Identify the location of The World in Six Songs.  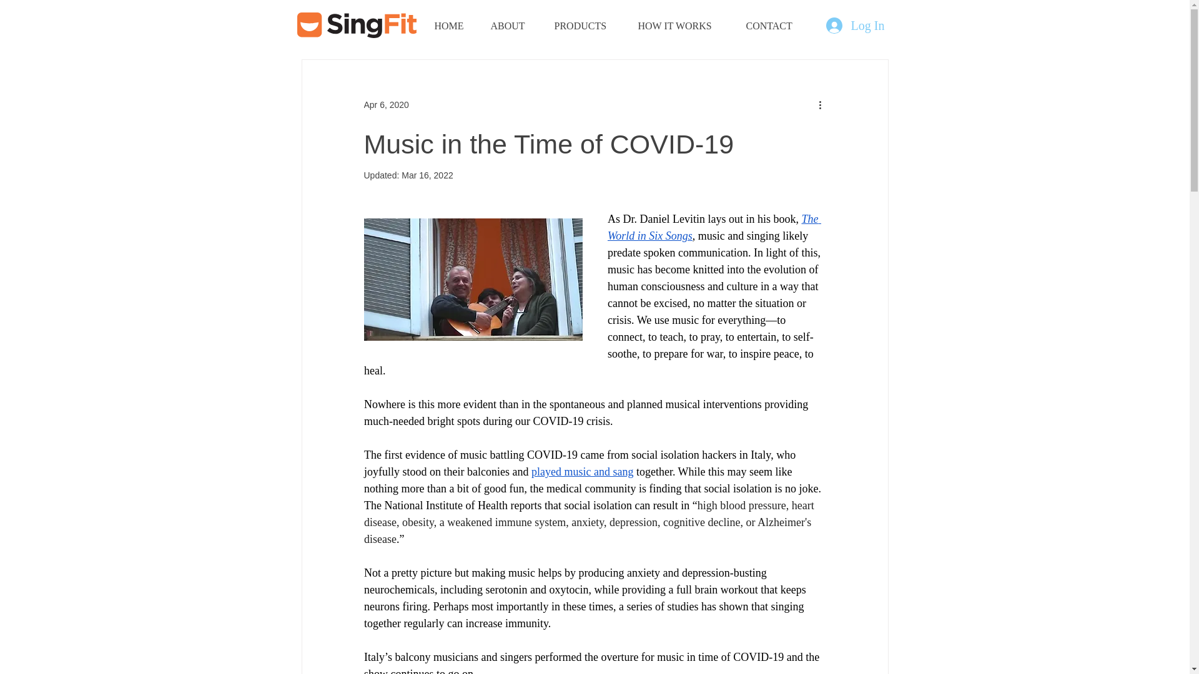
(713, 227).